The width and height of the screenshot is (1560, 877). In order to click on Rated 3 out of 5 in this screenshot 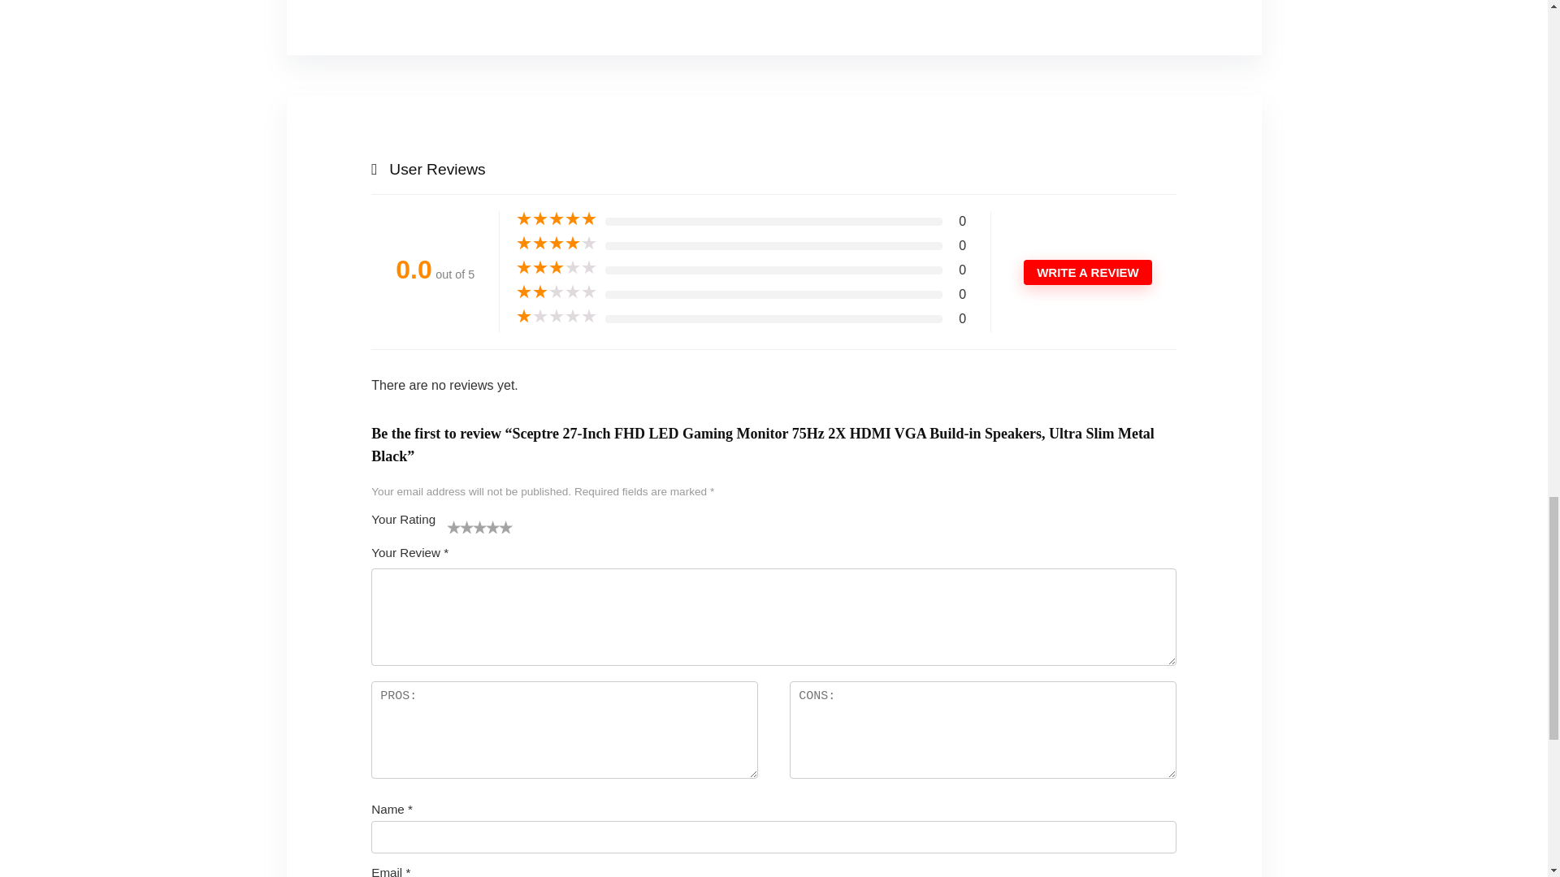, I will do `click(557, 268)`.